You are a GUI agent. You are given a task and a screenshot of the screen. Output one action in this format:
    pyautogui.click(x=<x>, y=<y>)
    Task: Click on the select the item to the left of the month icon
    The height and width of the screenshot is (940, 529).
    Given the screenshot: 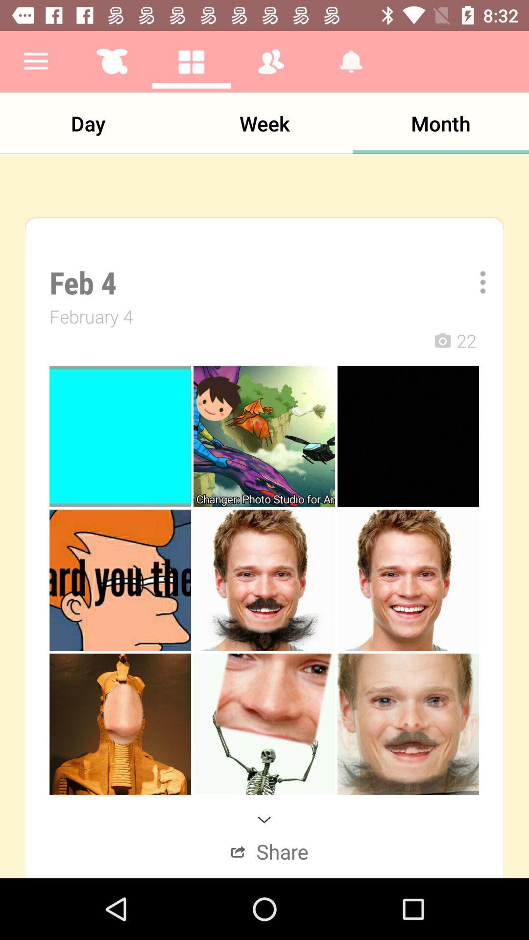 What is the action you would take?
    pyautogui.click(x=264, y=123)
    